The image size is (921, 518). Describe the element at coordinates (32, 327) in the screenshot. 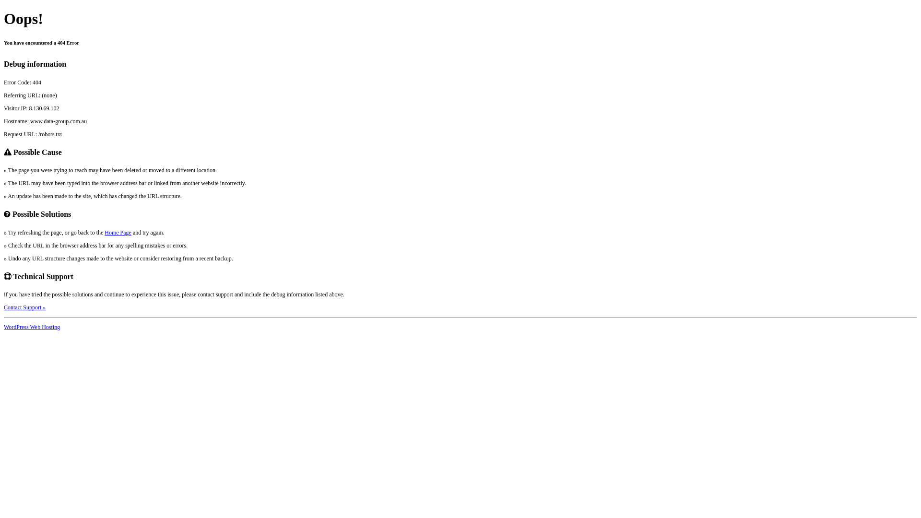

I see `WordPress Web Hosting` at that location.